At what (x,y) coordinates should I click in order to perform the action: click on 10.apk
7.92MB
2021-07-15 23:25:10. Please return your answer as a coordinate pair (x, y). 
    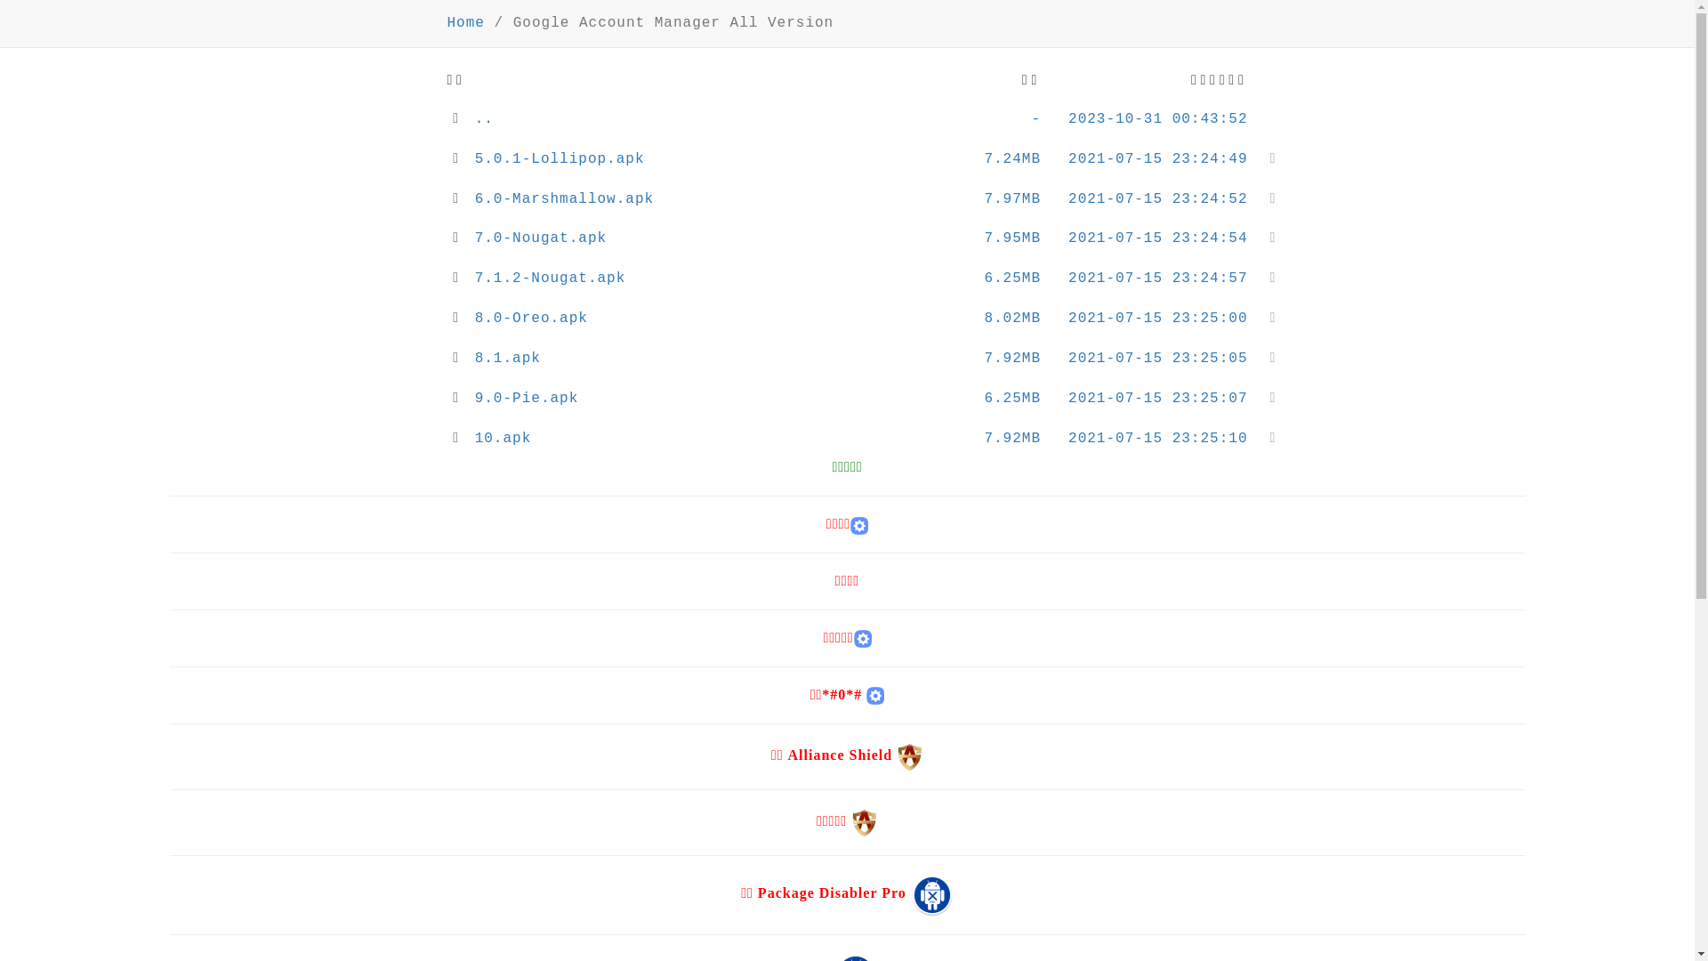
    Looking at the image, I should click on (848, 440).